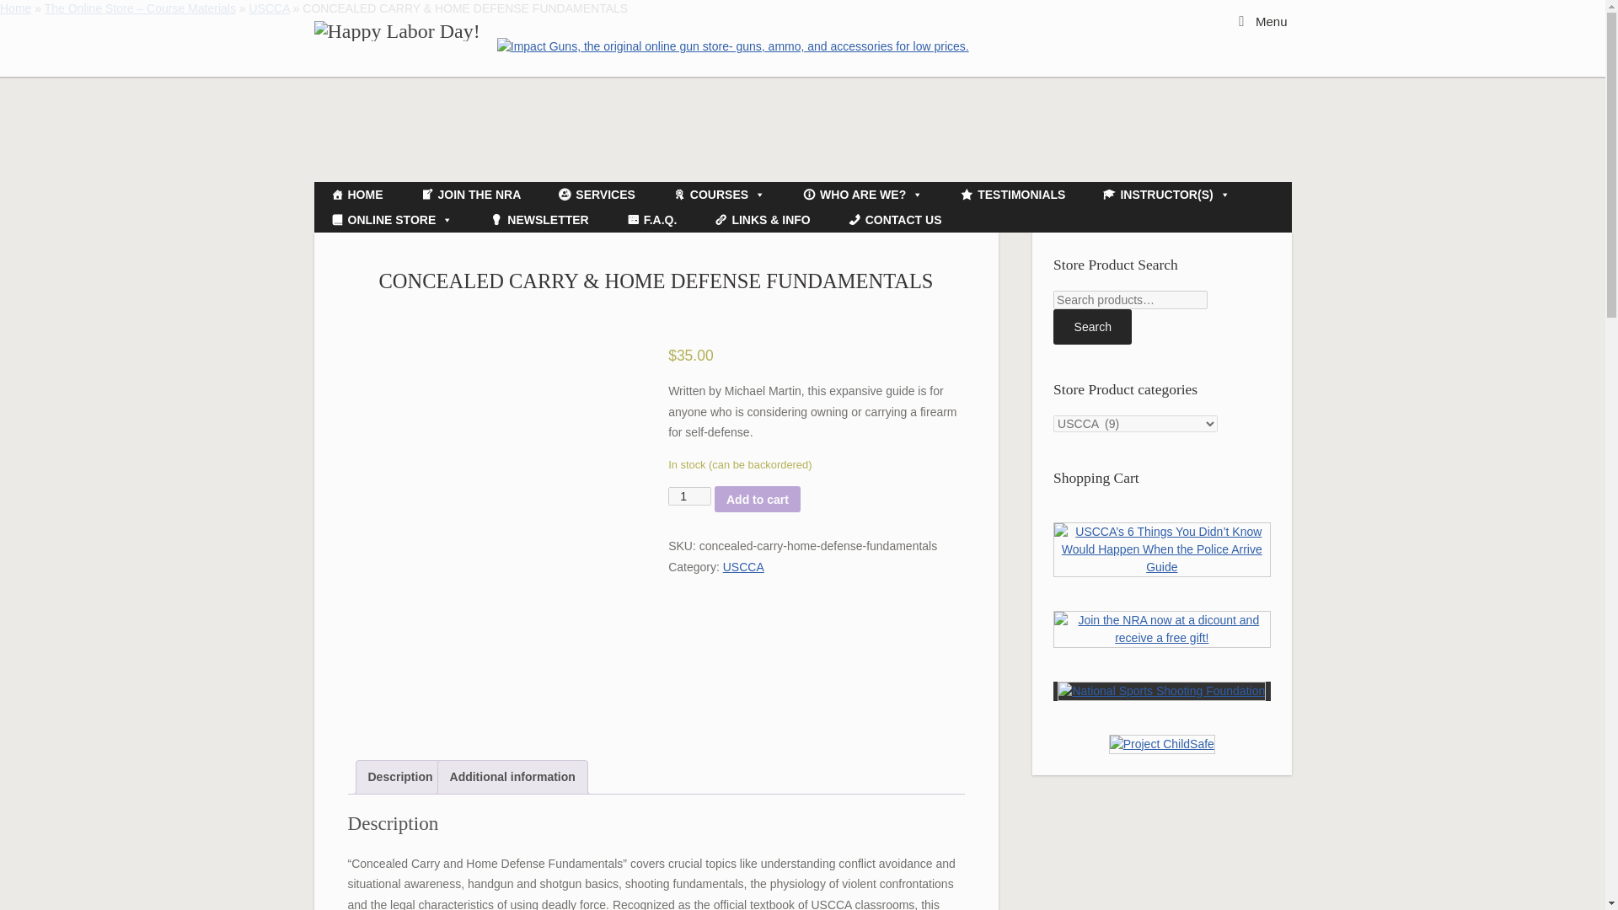 Image resolution: width=1618 pixels, height=910 pixels. I want to click on Description, so click(399, 777).